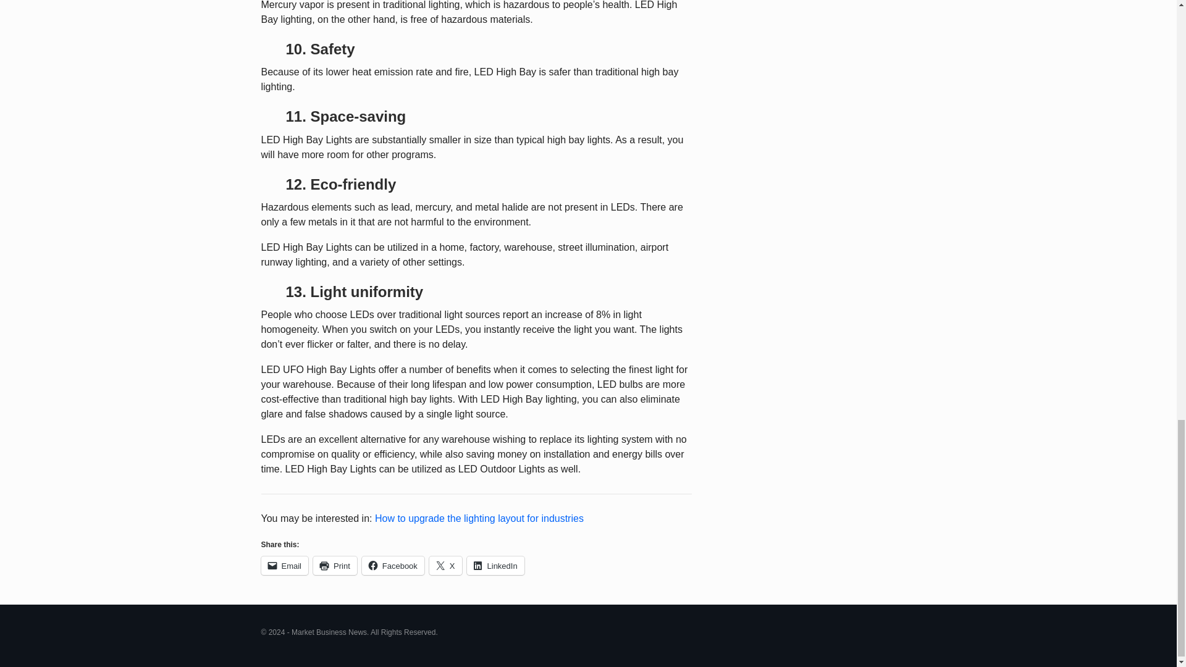  What do you see at coordinates (335, 565) in the screenshot?
I see `Print` at bounding box center [335, 565].